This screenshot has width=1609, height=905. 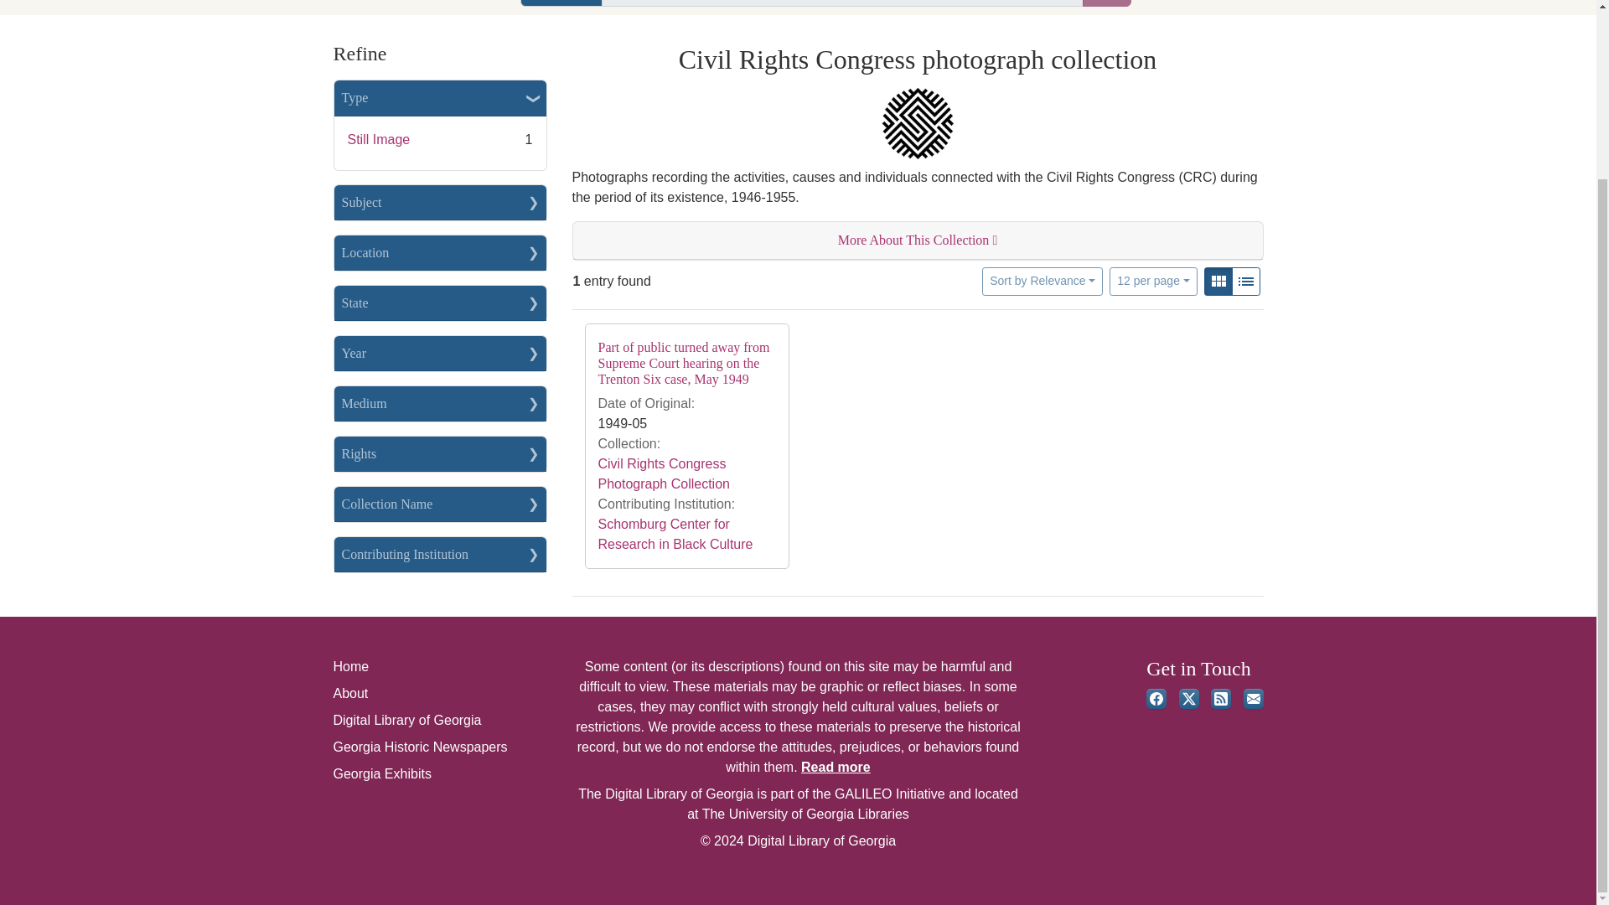 I want to click on List, so click(x=1245, y=282).